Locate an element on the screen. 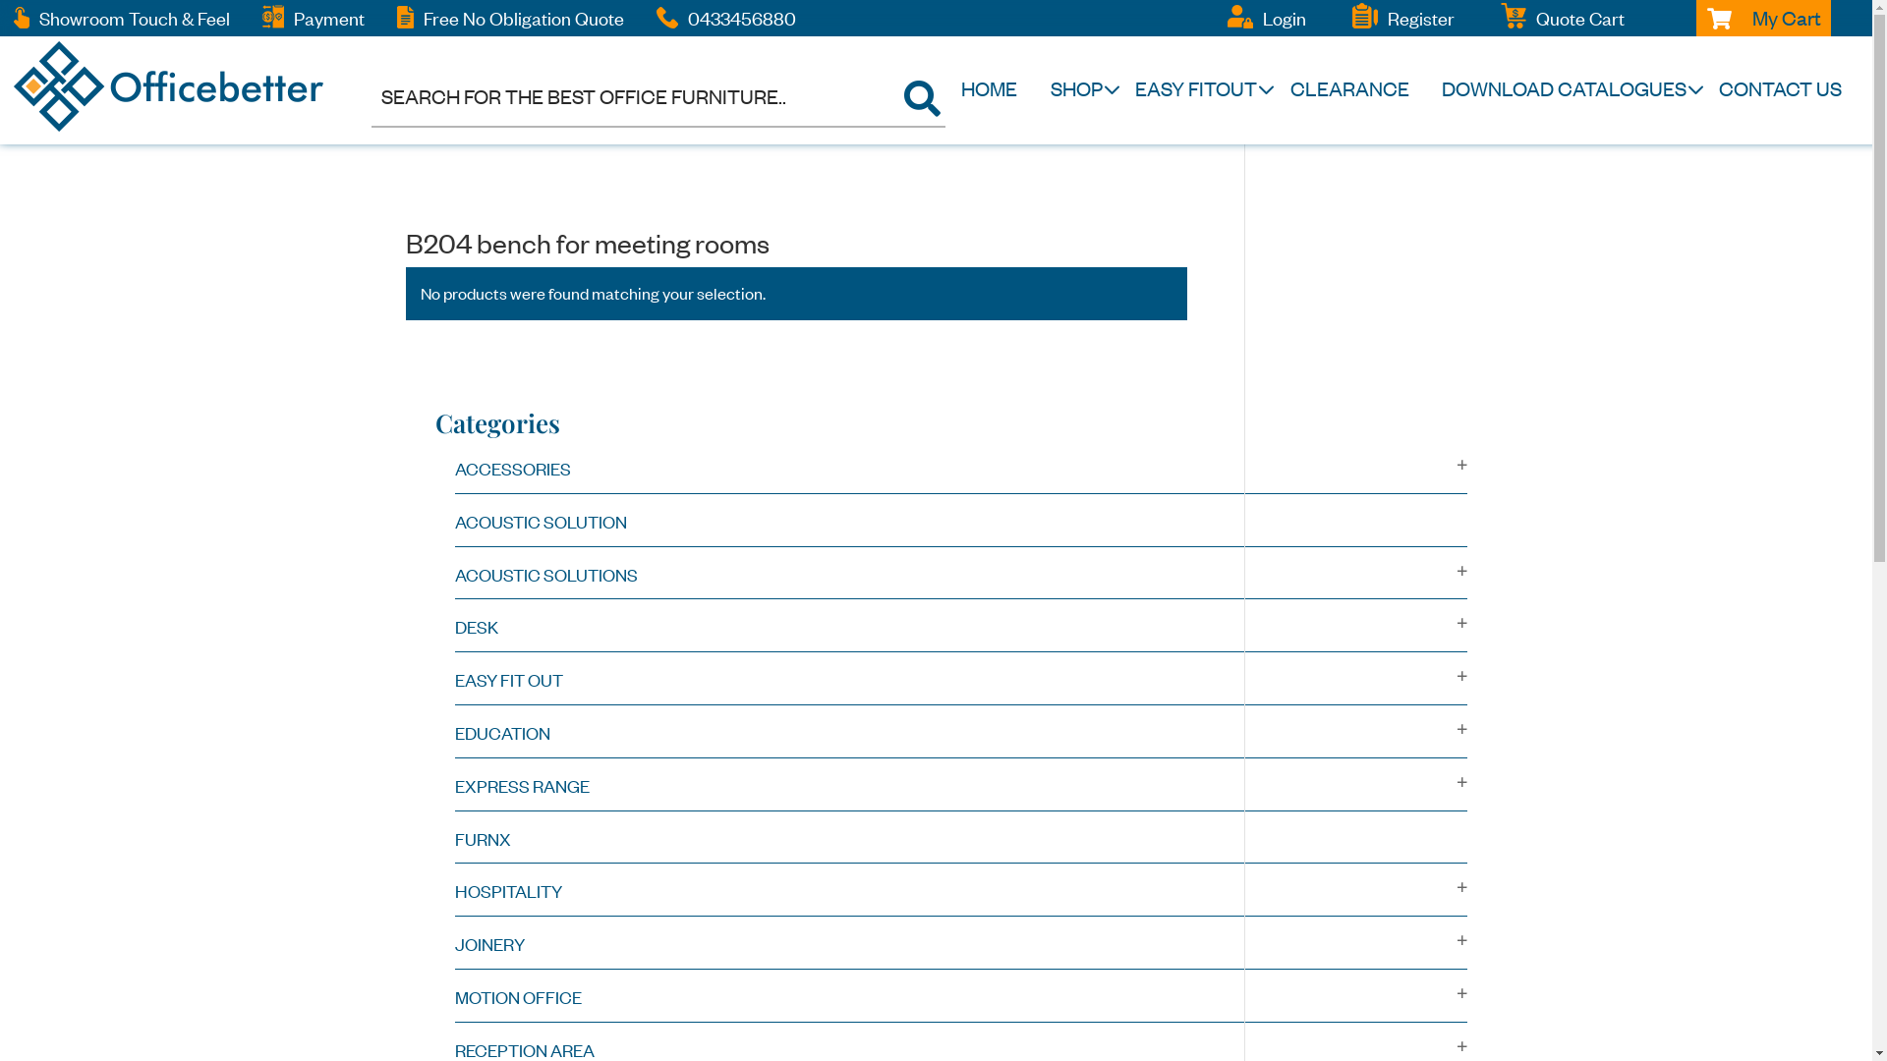 This screenshot has height=1061, width=1887. HOME is located at coordinates (989, 88).